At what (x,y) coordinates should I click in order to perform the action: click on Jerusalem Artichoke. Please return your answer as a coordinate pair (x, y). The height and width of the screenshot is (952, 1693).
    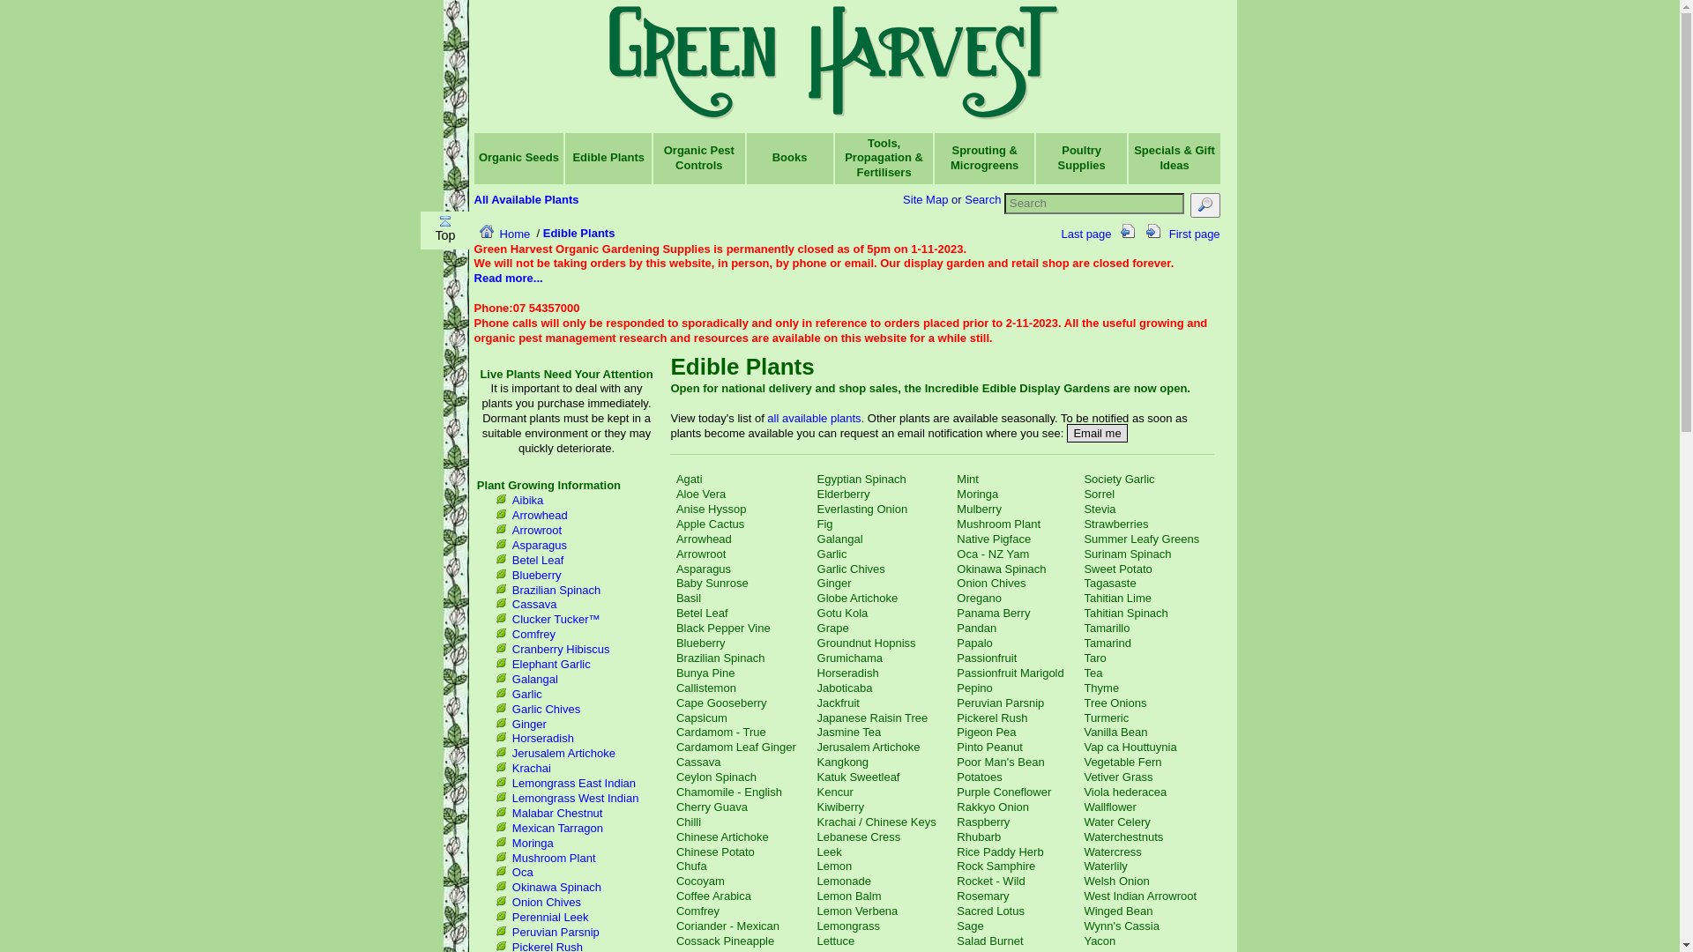
    Looking at the image, I should click on (869, 747).